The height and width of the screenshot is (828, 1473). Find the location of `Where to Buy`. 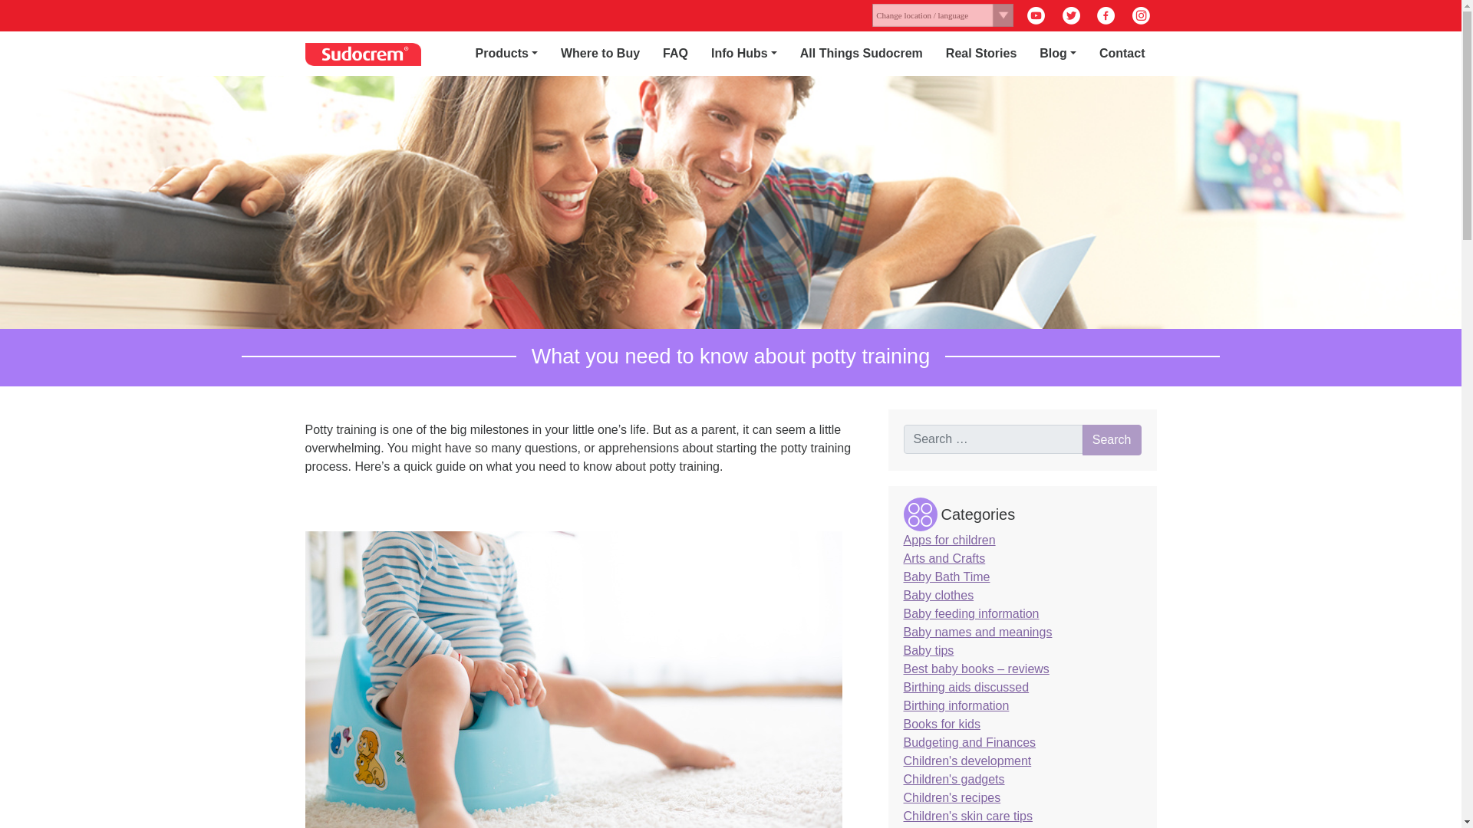

Where to Buy is located at coordinates (600, 53).